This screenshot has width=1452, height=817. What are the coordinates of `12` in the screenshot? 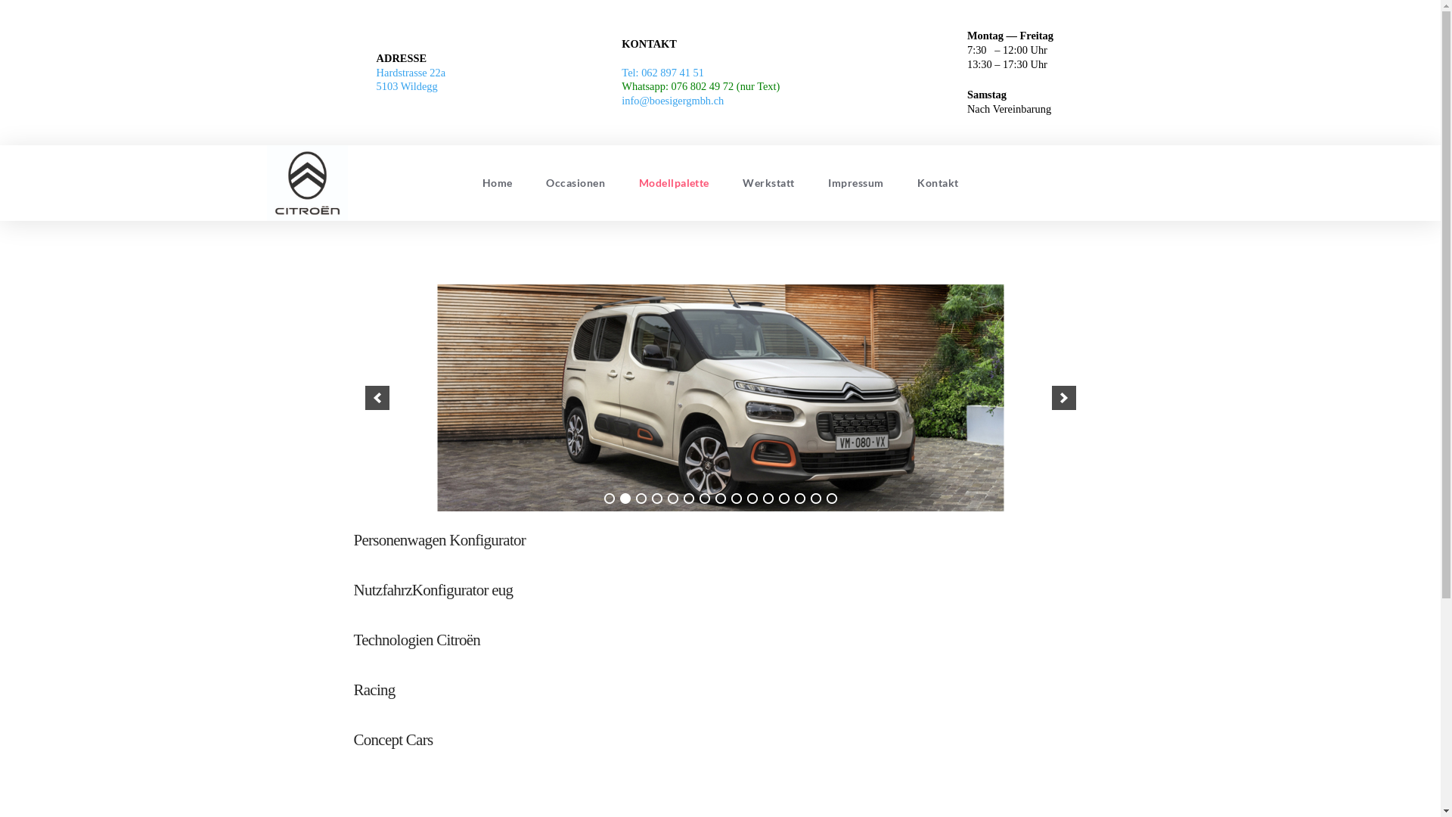 It's located at (784, 499).